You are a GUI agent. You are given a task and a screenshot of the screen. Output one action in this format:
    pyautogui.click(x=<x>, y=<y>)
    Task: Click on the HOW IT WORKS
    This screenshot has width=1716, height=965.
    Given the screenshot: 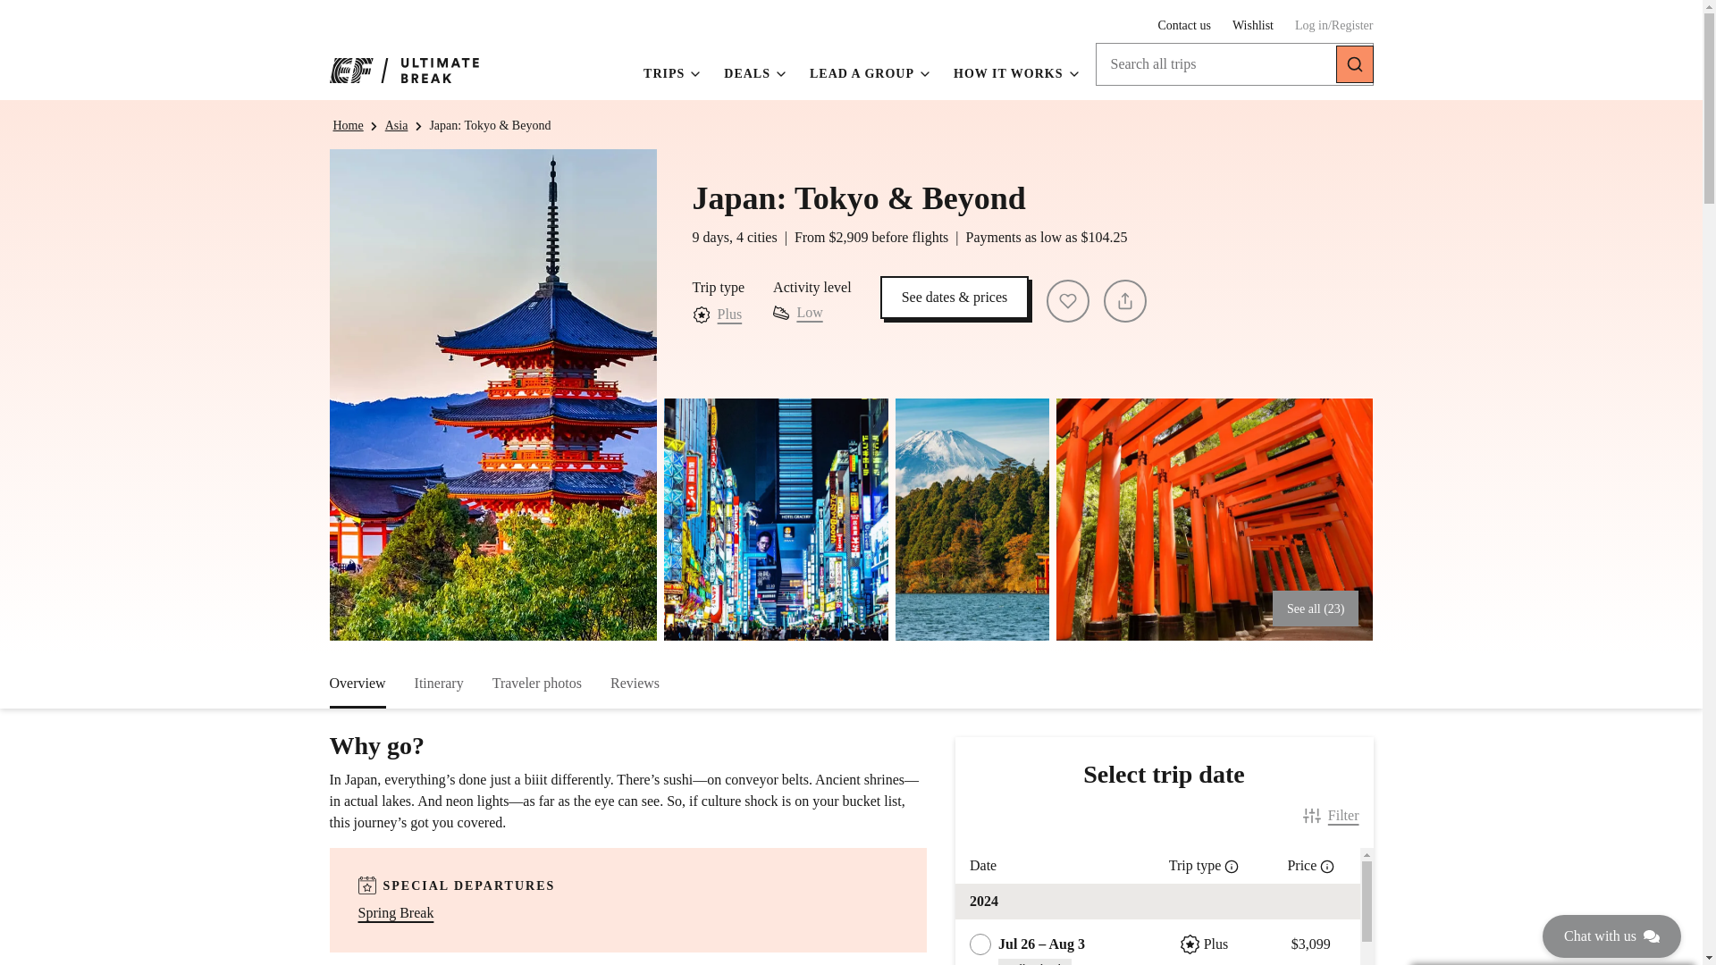 What is the action you would take?
    pyautogui.click(x=1017, y=76)
    